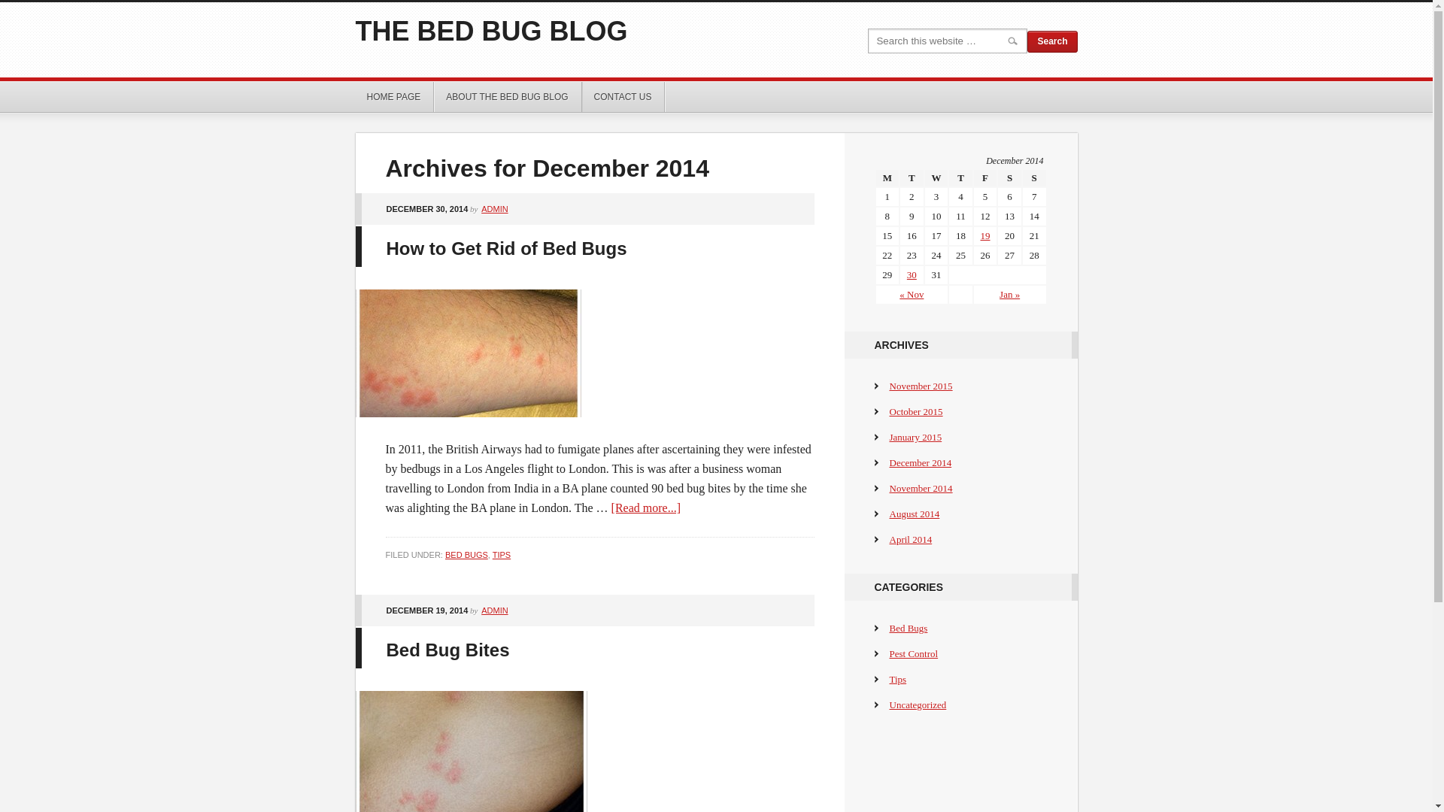  I want to click on November 2015, so click(921, 386).